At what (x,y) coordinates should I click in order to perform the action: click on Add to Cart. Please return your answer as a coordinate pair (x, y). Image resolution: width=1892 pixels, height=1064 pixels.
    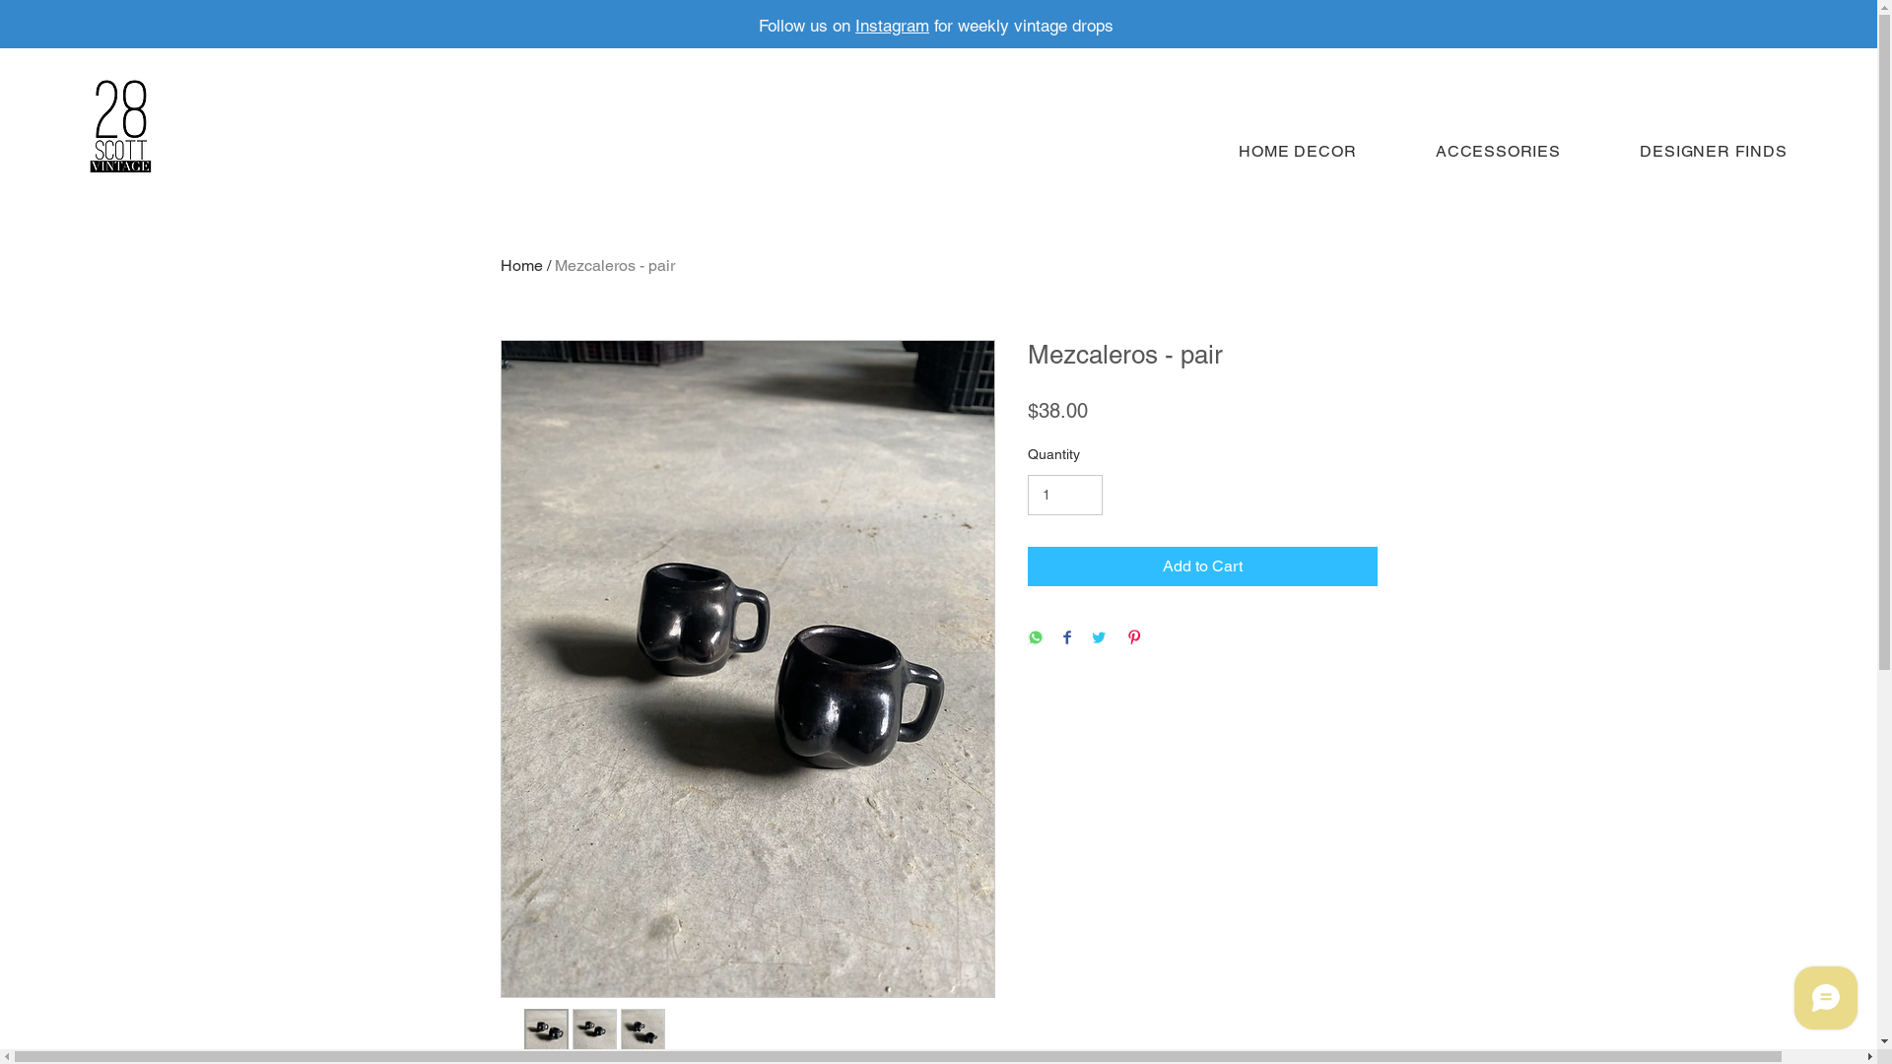
    Looking at the image, I should click on (1202, 566).